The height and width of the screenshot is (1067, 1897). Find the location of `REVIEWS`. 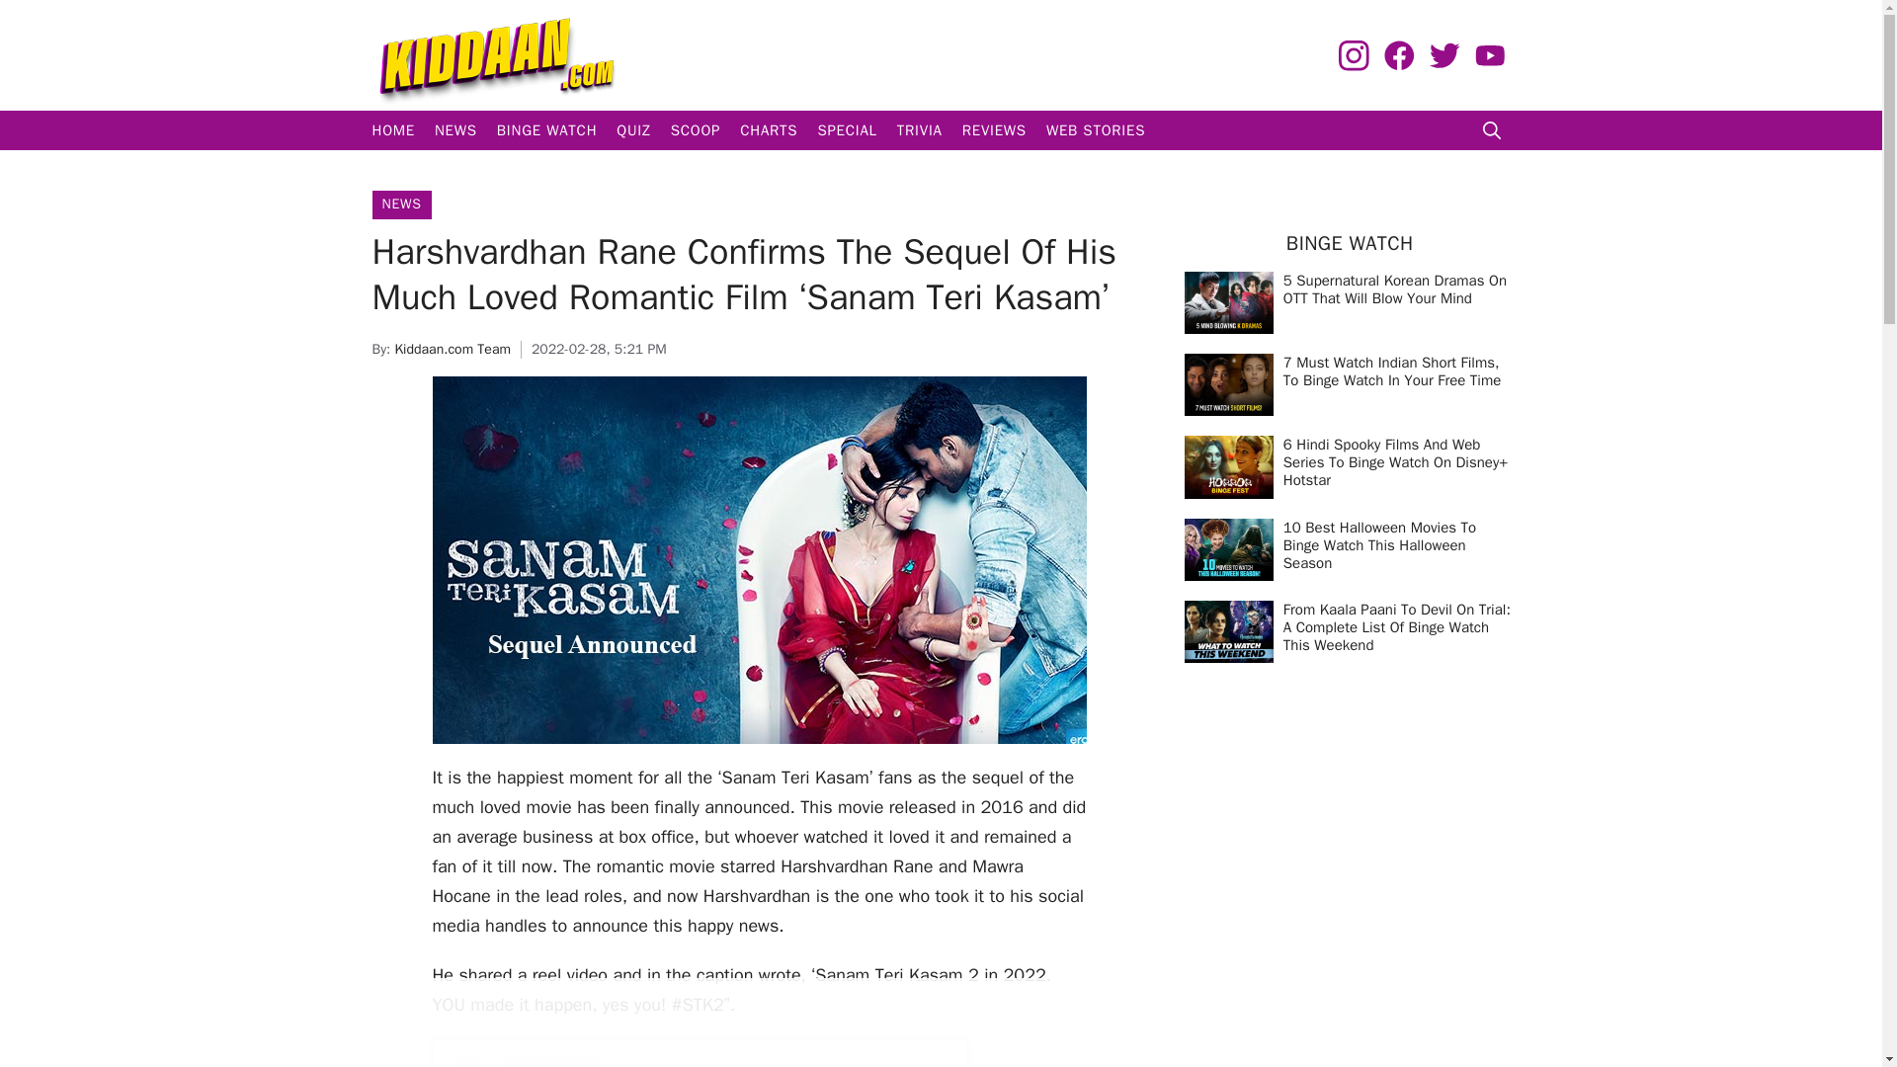

REVIEWS is located at coordinates (994, 130).